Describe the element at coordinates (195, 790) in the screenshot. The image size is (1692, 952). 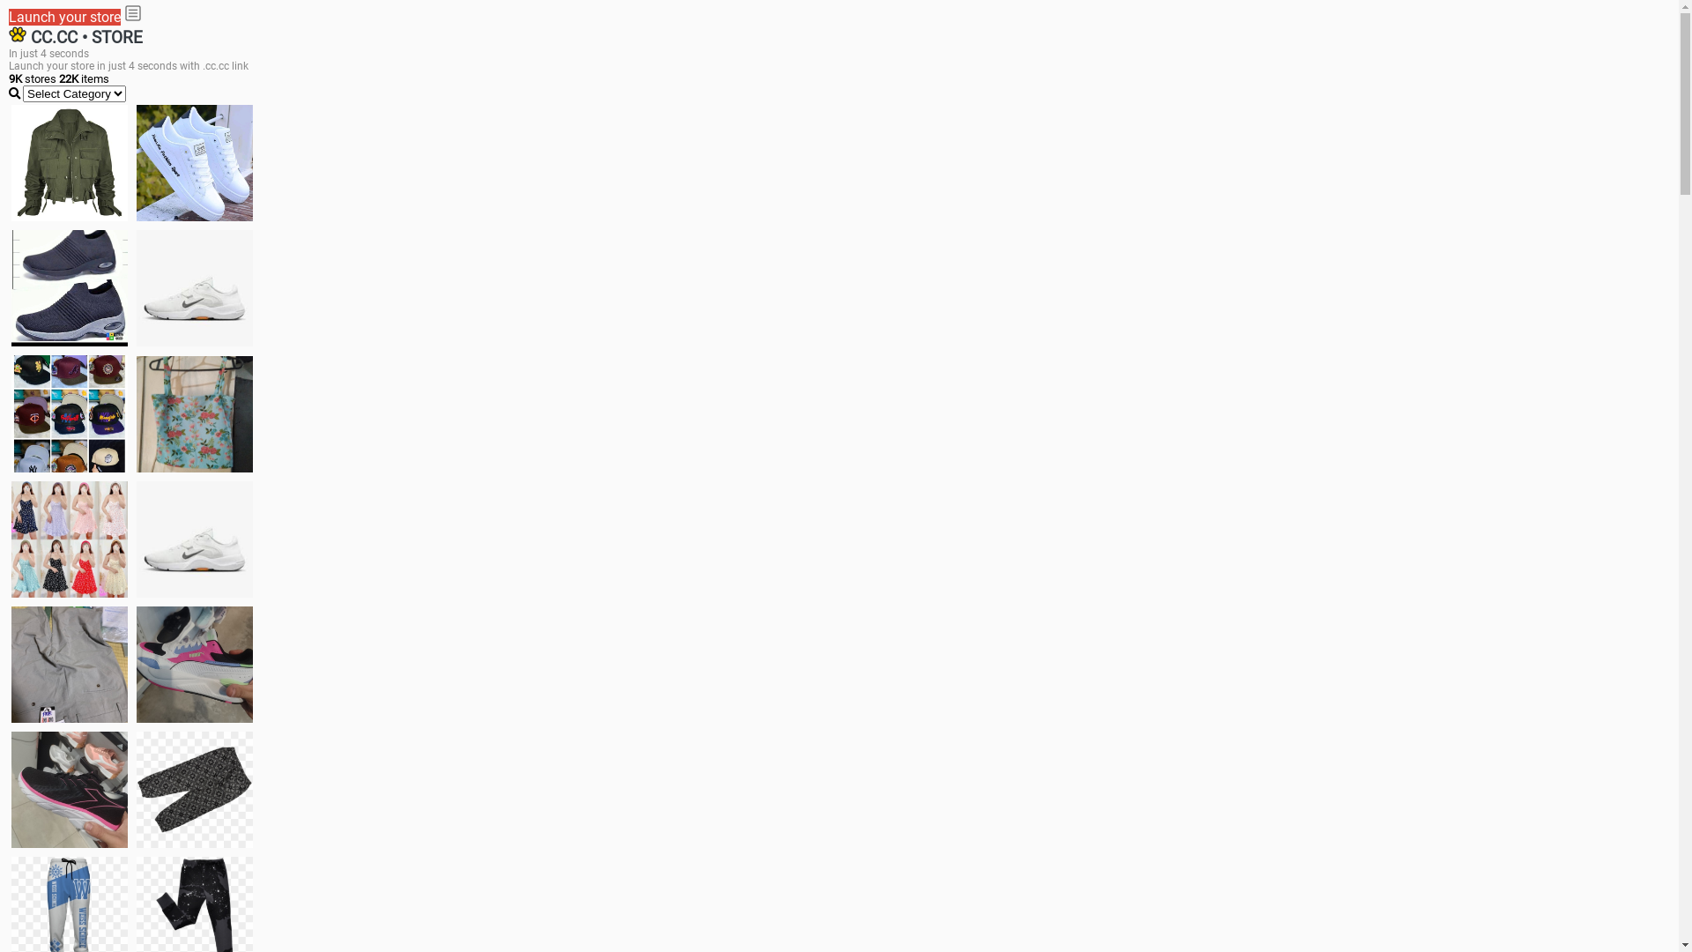
I see `Short pant` at that location.